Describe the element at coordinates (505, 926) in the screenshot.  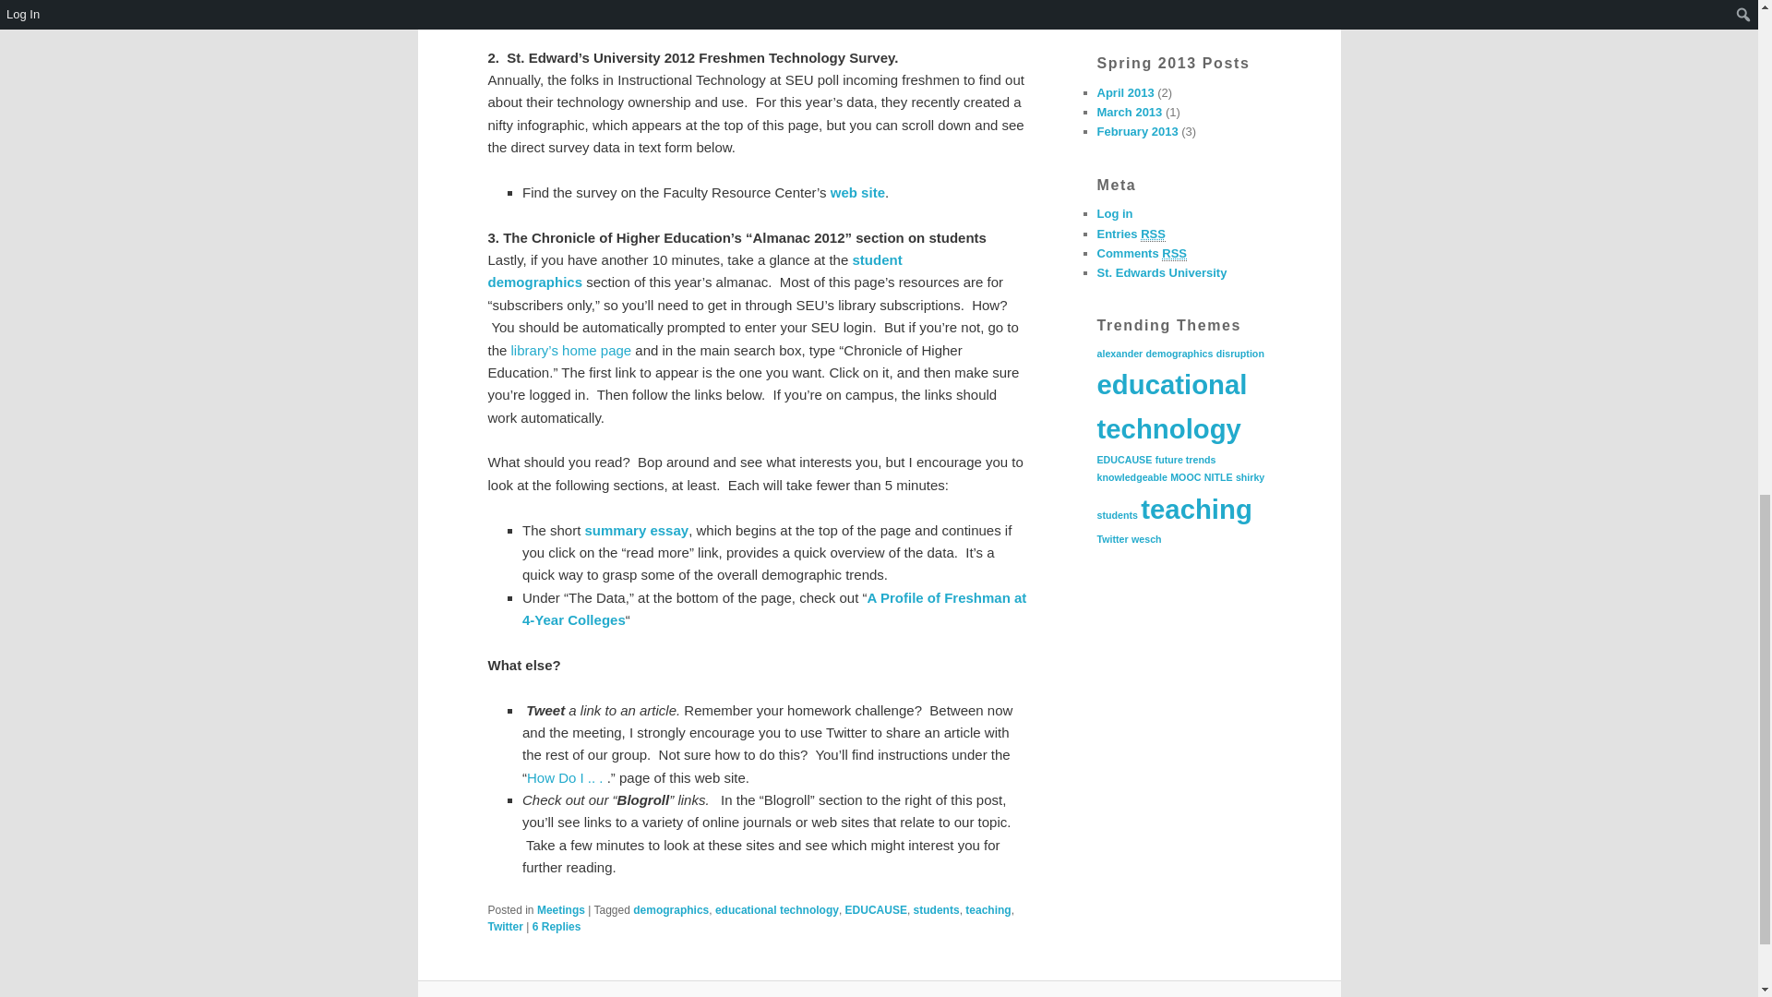
I see `Twitter` at that location.